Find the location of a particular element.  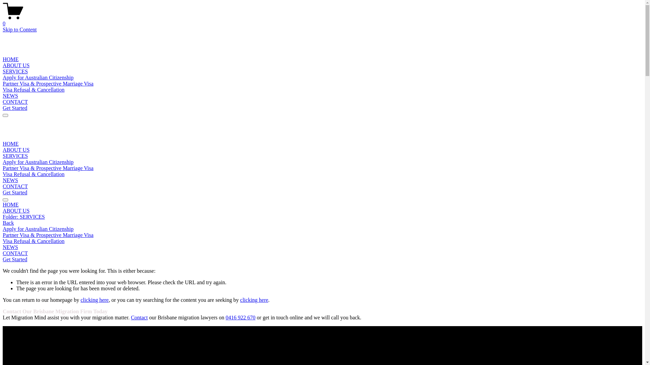

HOME is located at coordinates (322, 205).